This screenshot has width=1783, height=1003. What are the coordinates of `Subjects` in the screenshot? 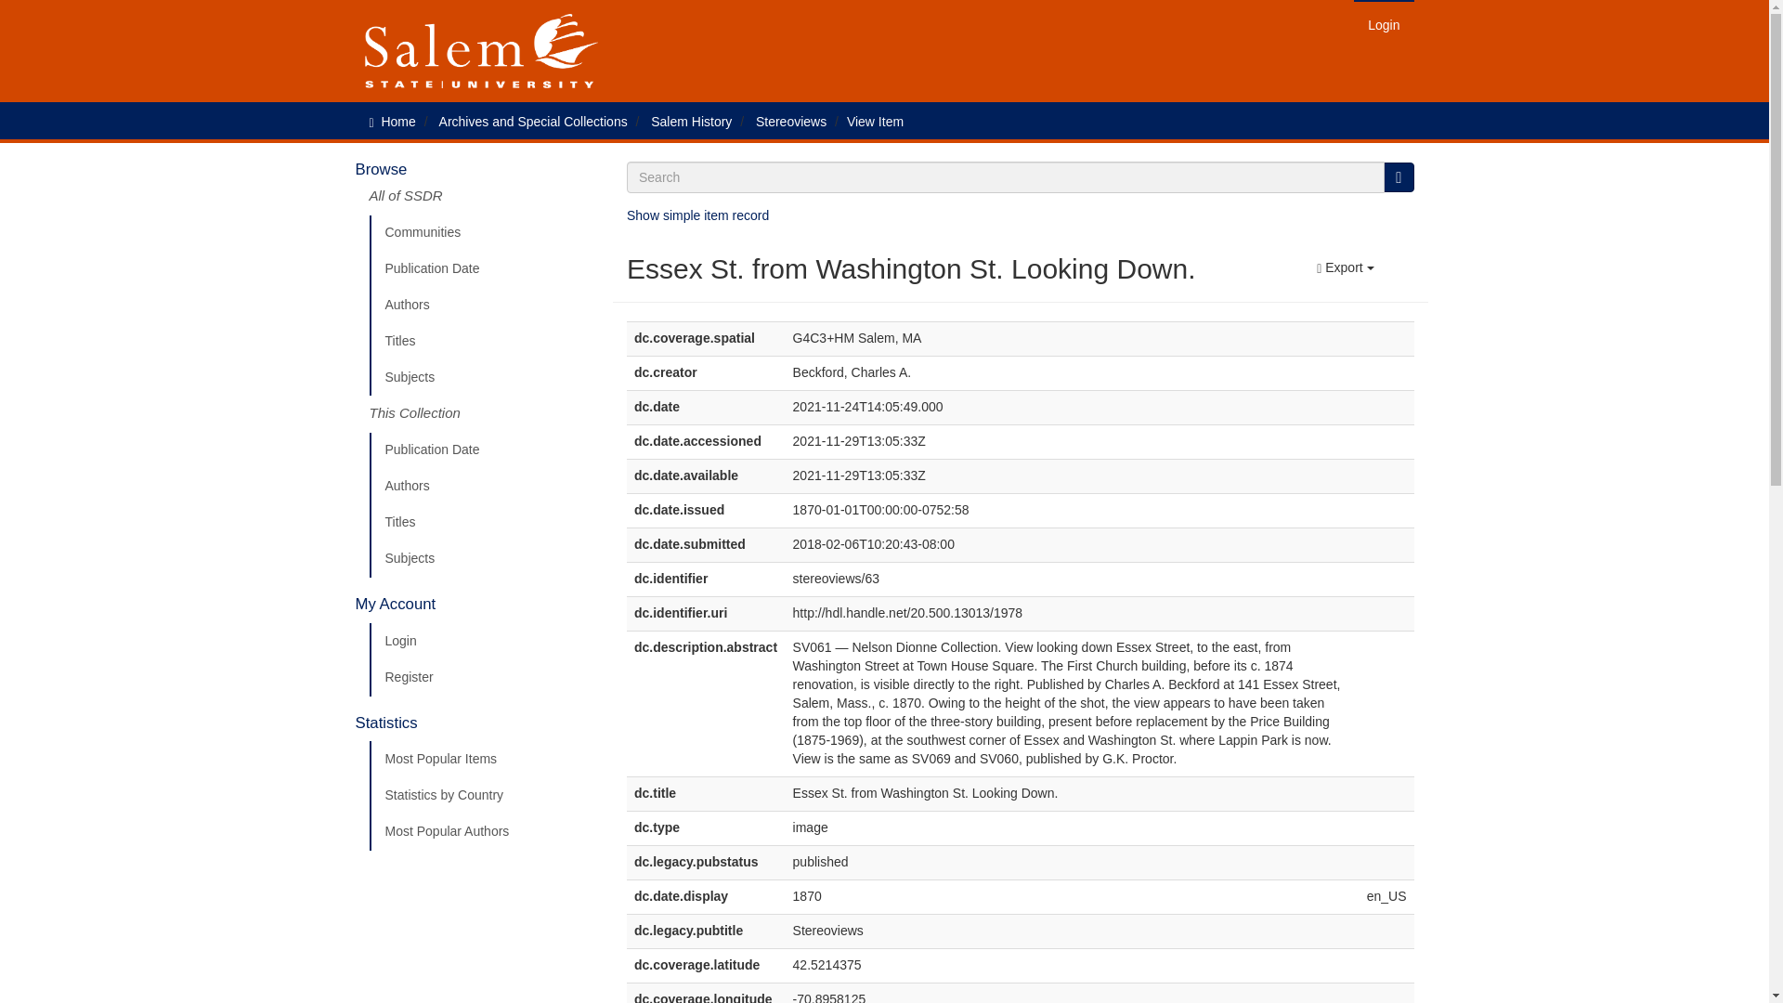 It's located at (484, 377).